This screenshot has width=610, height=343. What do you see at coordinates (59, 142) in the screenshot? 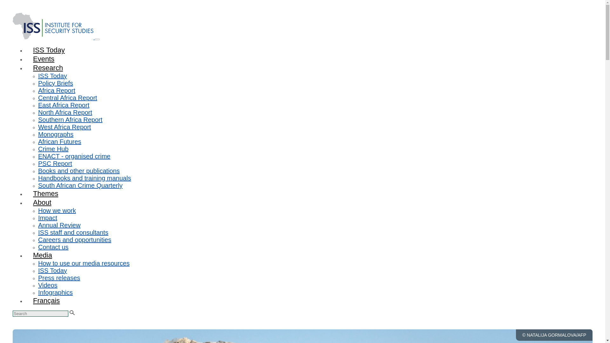
I see `African Futures` at bounding box center [59, 142].